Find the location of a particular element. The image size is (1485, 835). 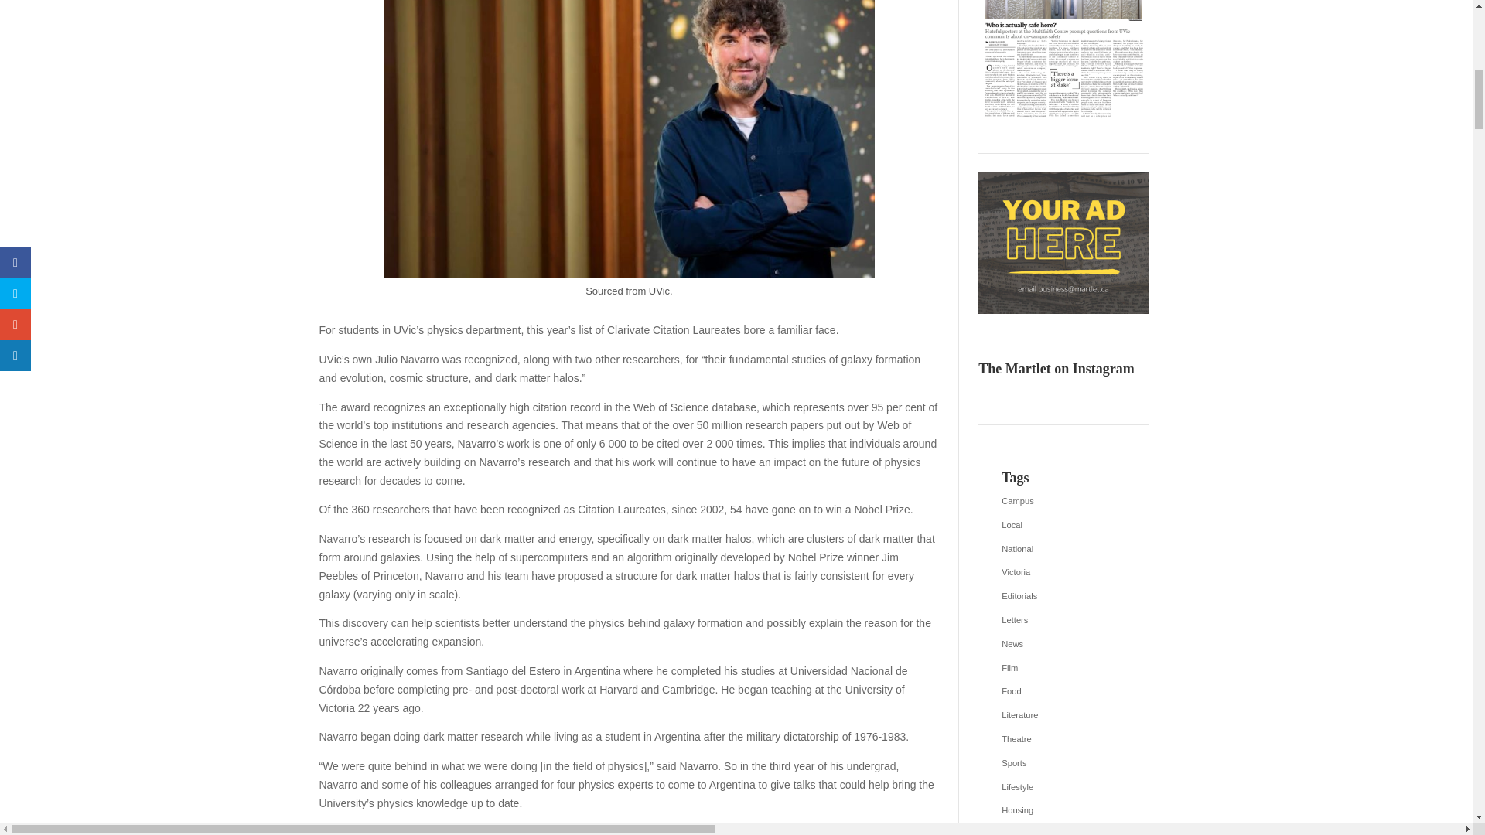

Local is located at coordinates (1063, 526).